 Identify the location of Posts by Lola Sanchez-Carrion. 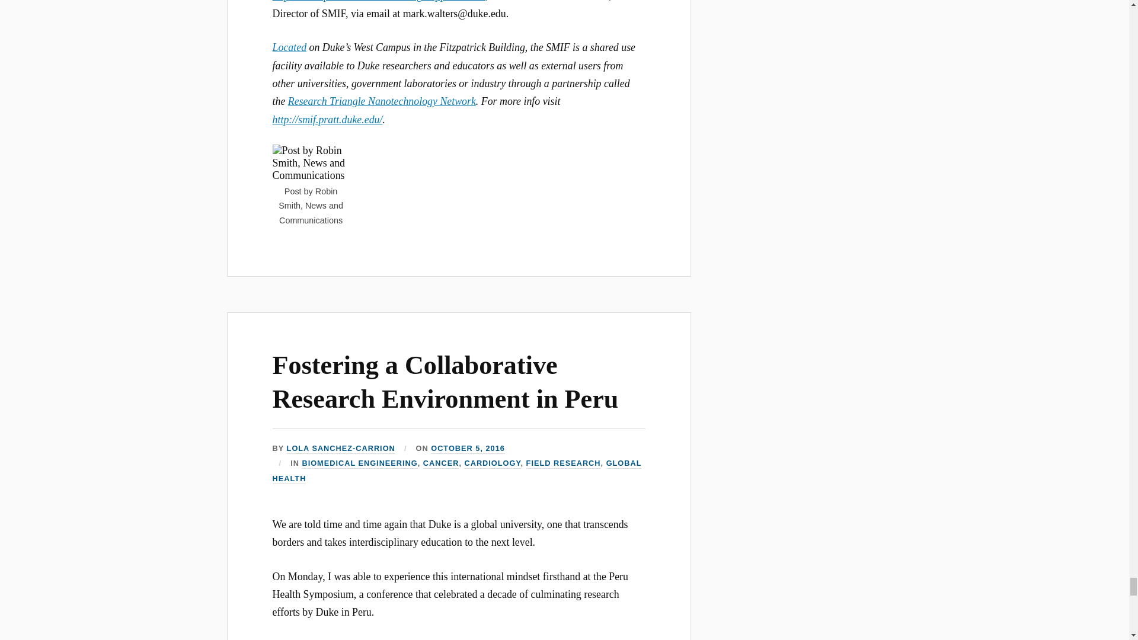
(340, 449).